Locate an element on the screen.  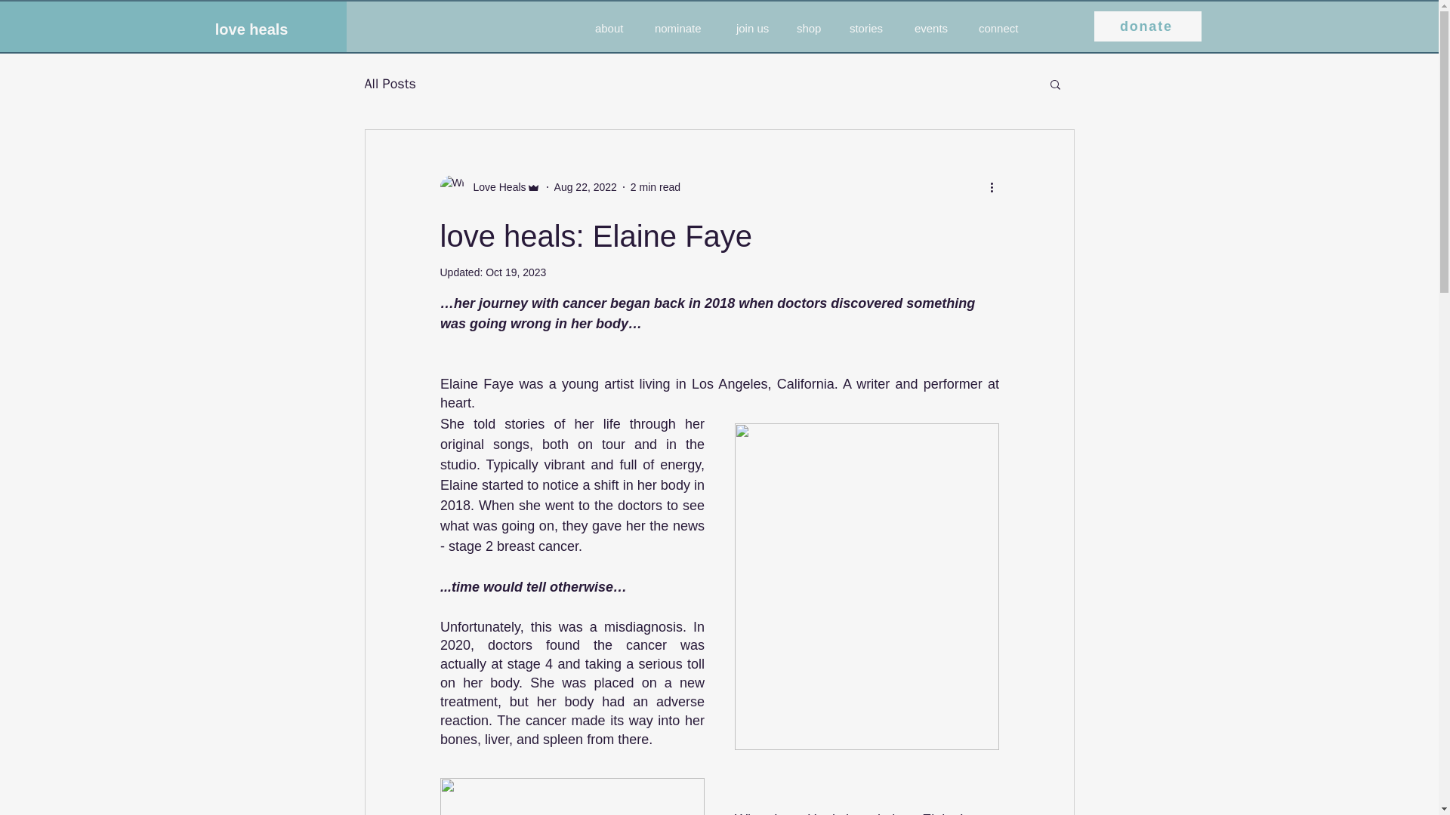
shop is located at coordinates (811, 29).